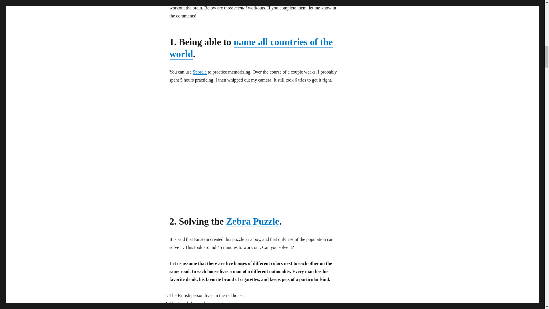 The image size is (549, 309). I want to click on Zebra Puzzle, so click(253, 221).